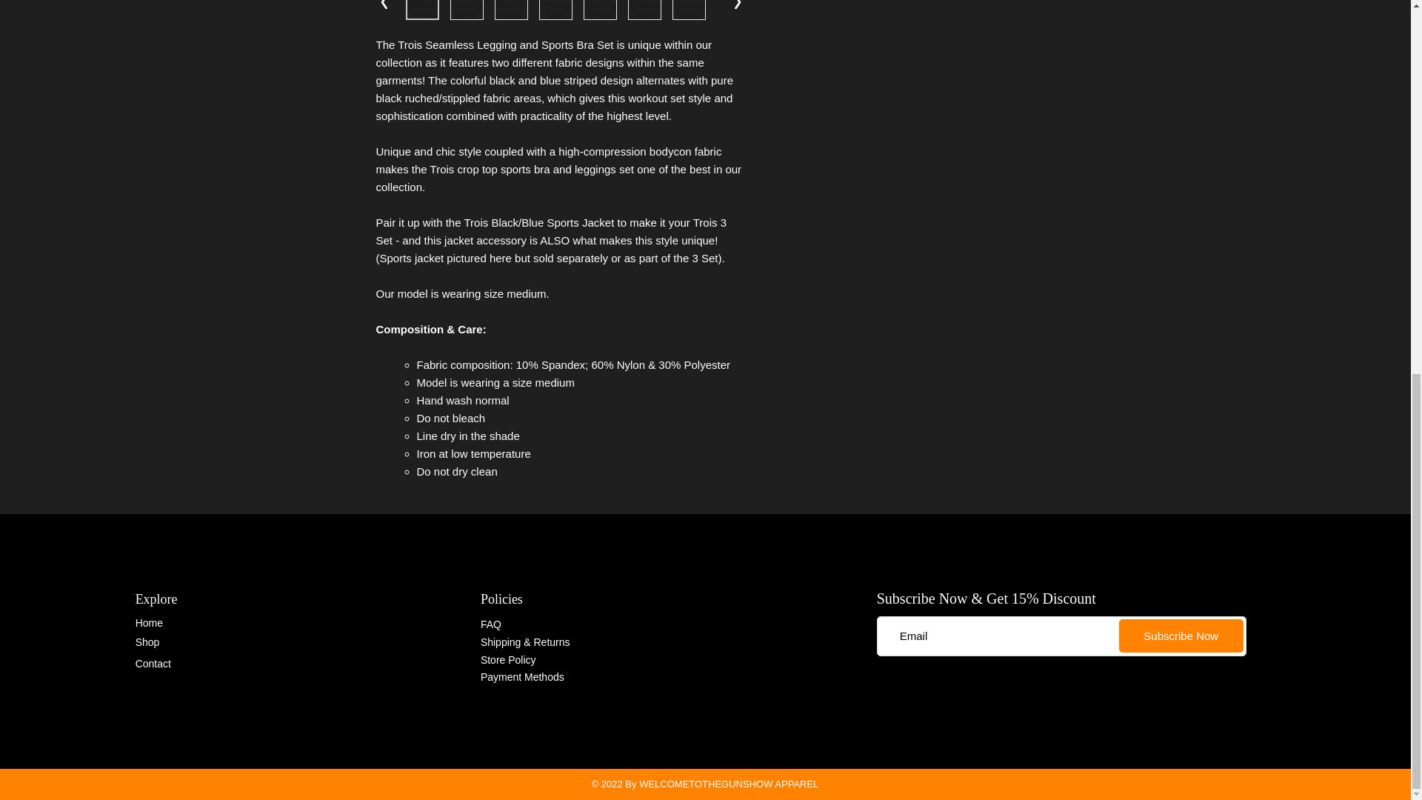  What do you see at coordinates (490, 624) in the screenshot?
I see `FAQ` at bounding box center [490, 624].